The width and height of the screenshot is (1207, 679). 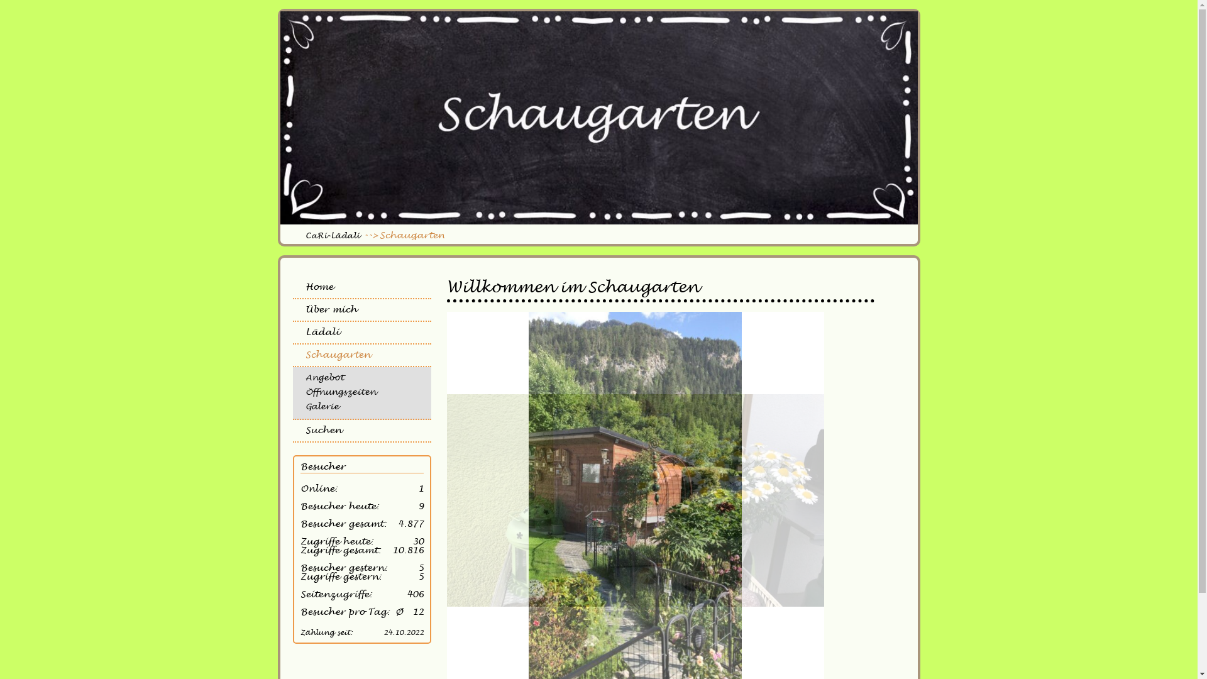 What do you see at coordinates (362, 431) in the screenshot?
I see `Suchen` at bounding box center [362, 431].